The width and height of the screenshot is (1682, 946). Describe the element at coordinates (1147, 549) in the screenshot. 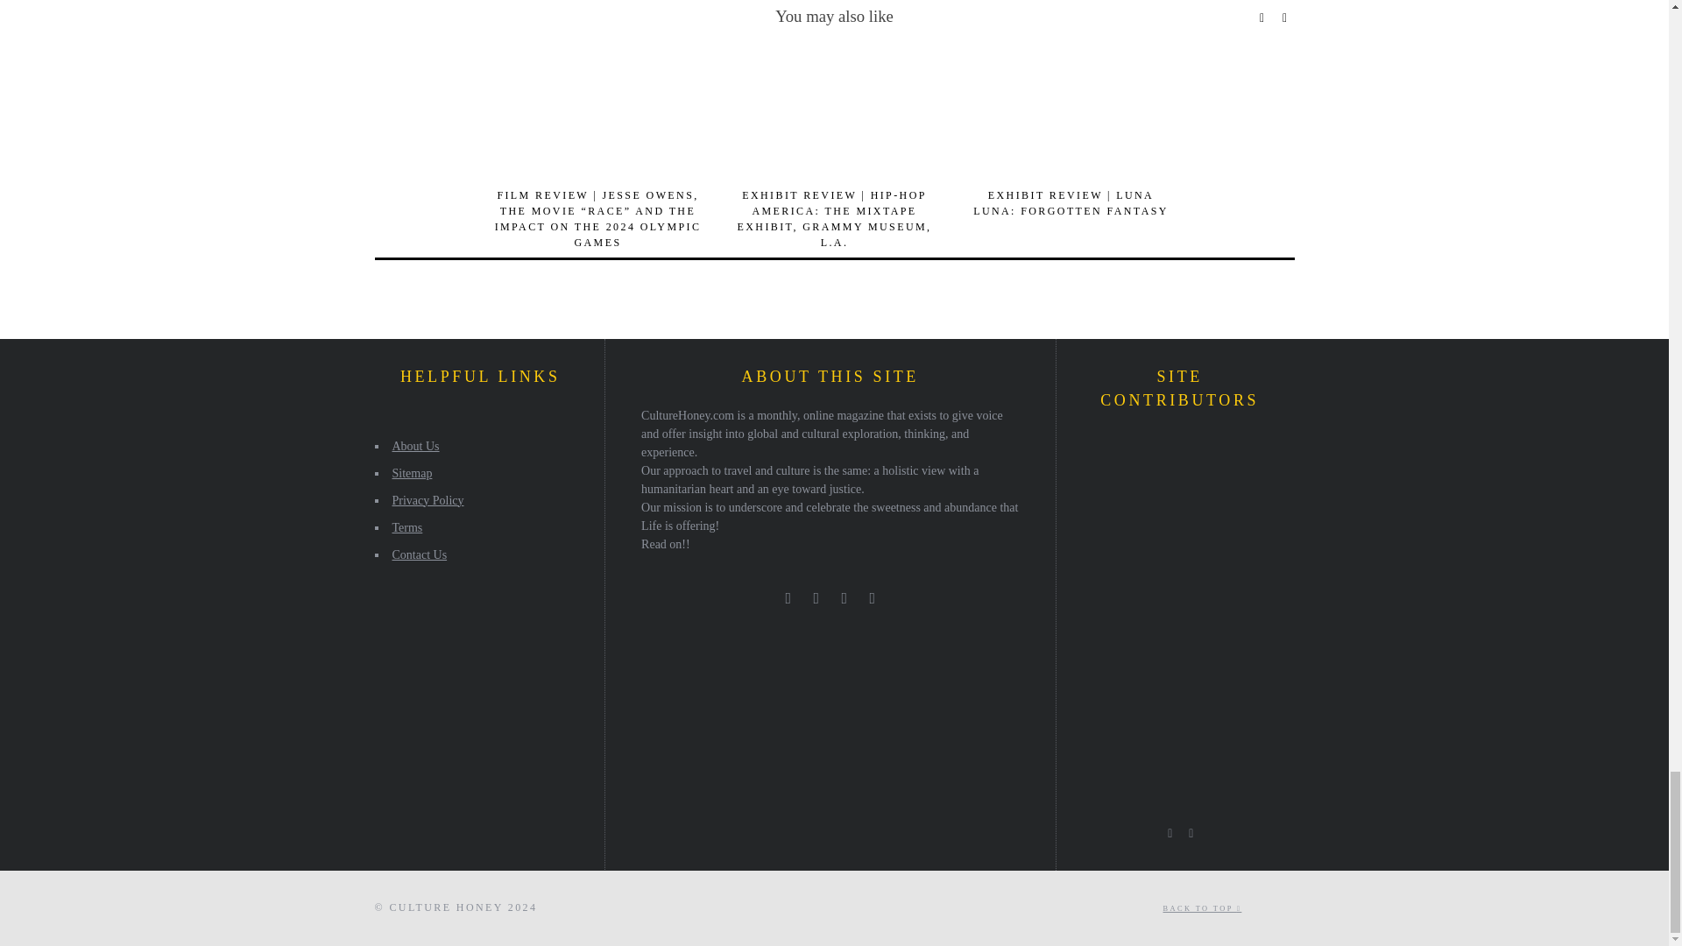

I see `Natalie Patterson` at that location.